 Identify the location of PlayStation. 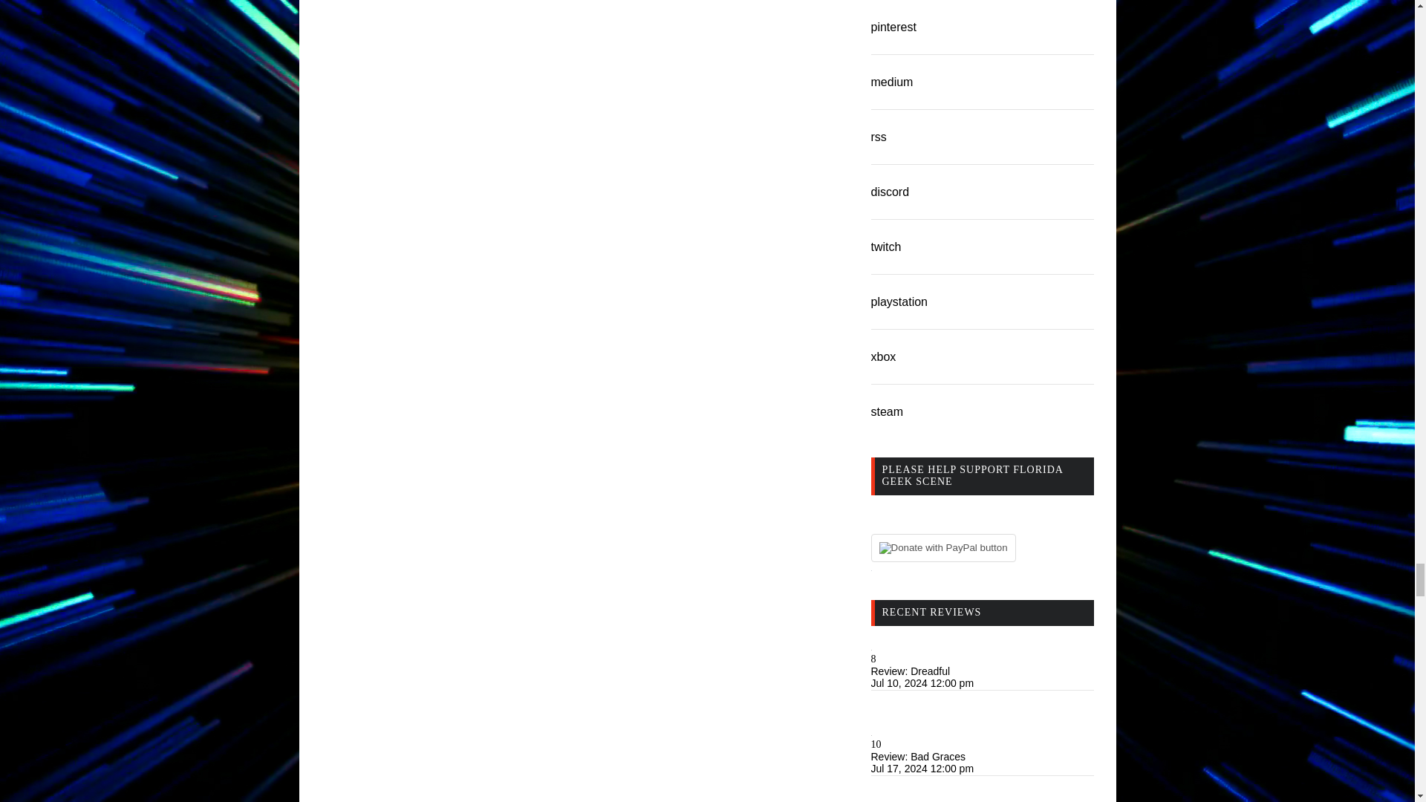
(899, 301).